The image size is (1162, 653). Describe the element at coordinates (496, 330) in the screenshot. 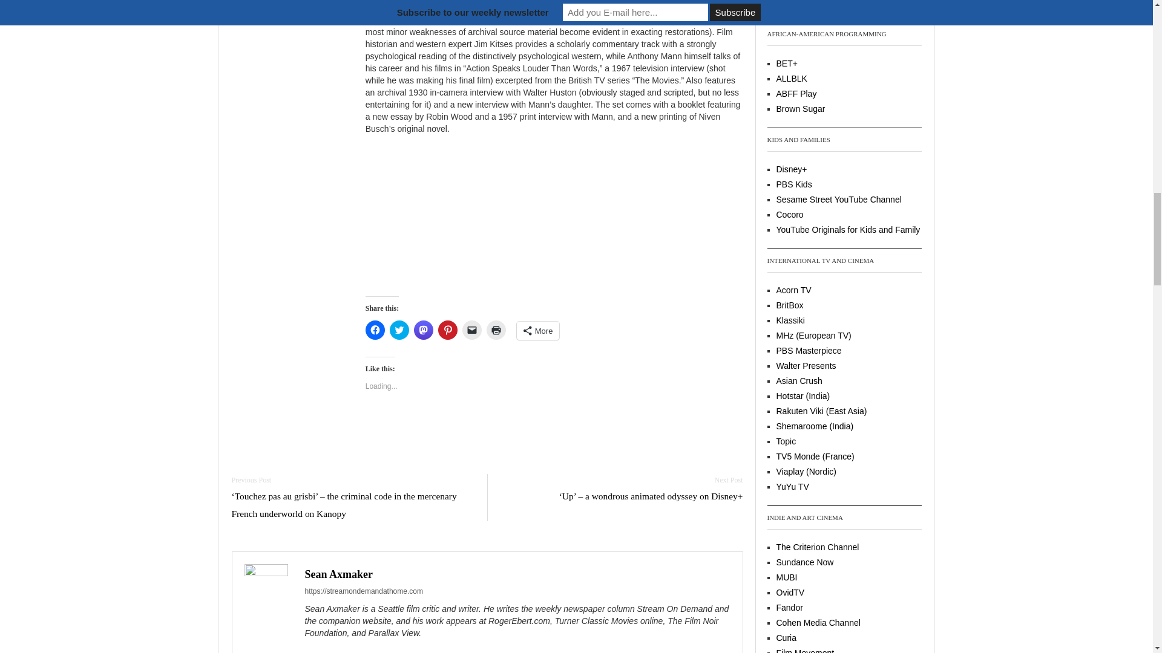

I see `Click to print` at that location.